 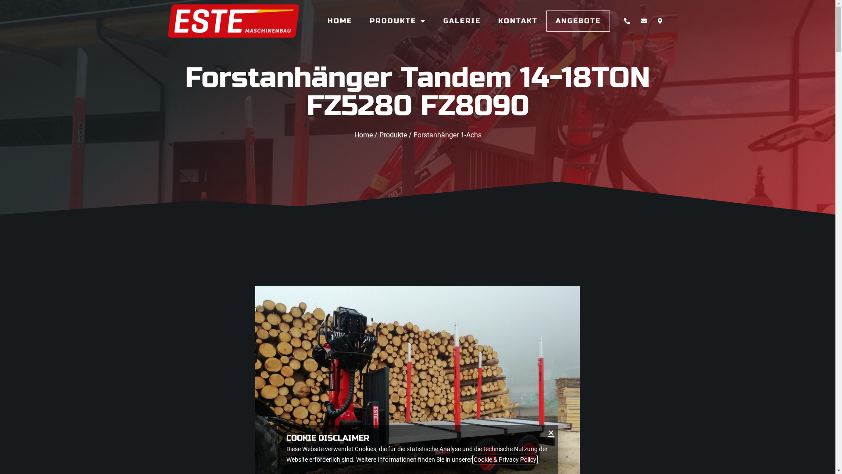 I want to click on HOME, so click(x=340, y=21).